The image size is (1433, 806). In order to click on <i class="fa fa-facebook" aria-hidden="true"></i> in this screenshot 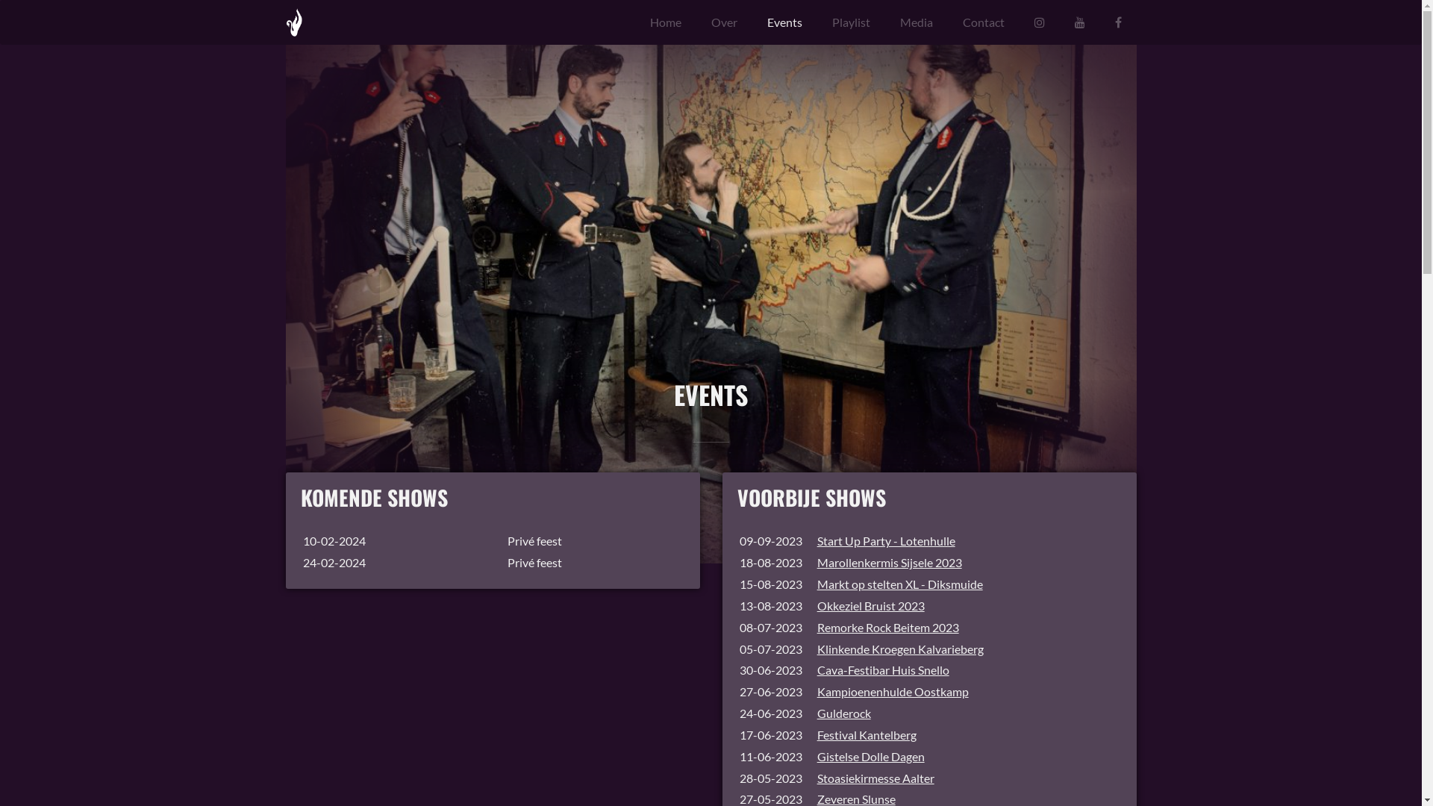, I will do `click(1118, 22)`.